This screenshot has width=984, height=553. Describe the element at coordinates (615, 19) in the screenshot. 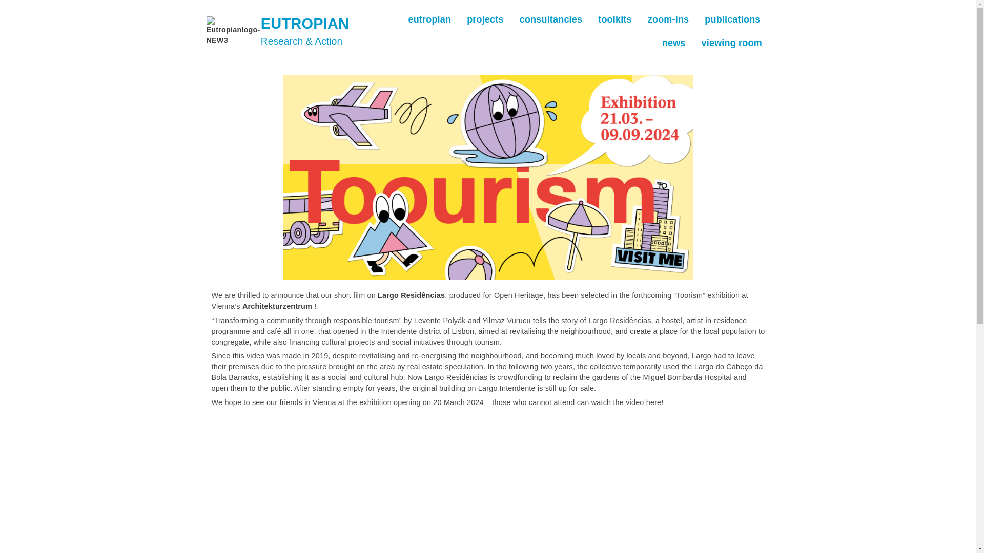

I see `toolkits` at that location.